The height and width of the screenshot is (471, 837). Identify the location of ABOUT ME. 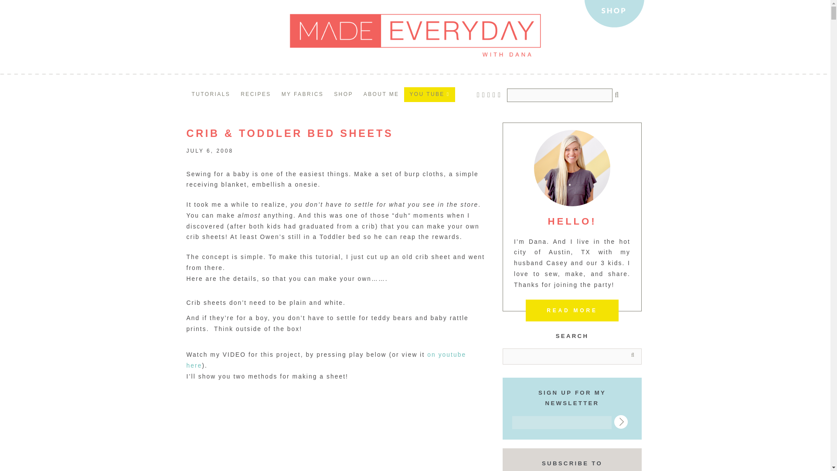
(381, 94).